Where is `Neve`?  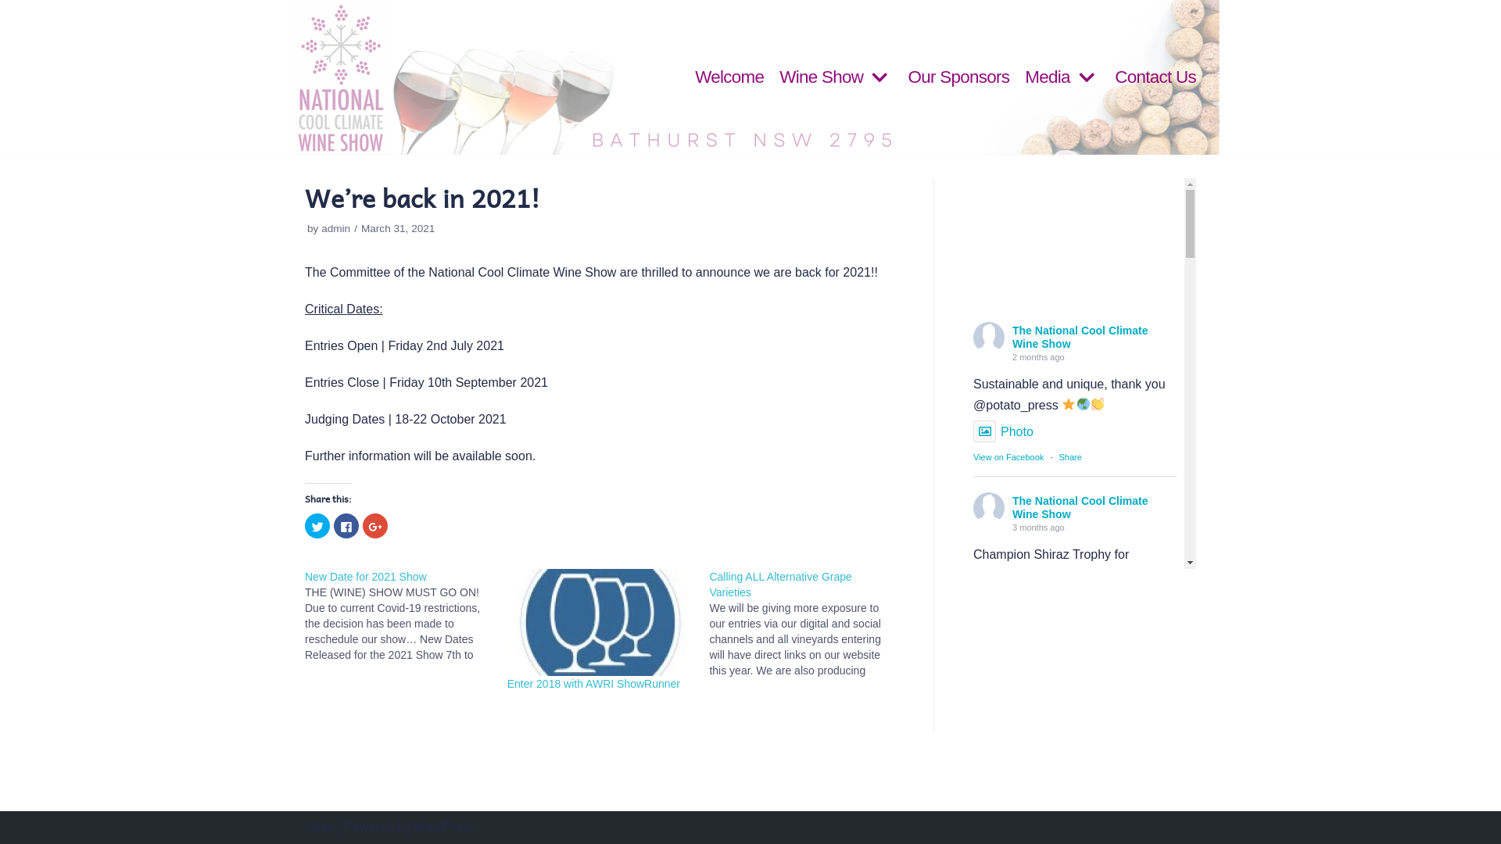
Neve is located at coordinates (319, 827).